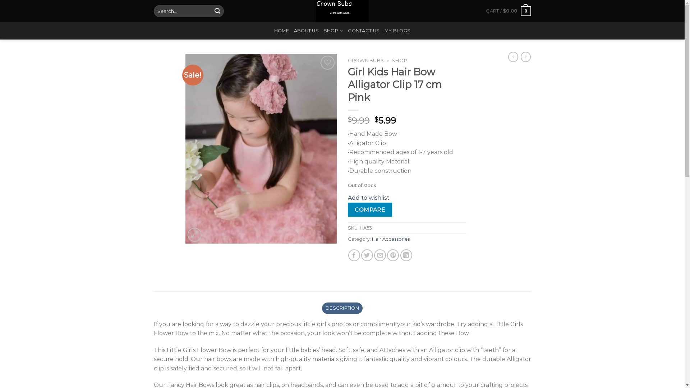 The height and width of the screenshot is (388, 690). Describe the element at coordinates (342, 308) in the screenshot. I see `DESCRIPTION` at that location.